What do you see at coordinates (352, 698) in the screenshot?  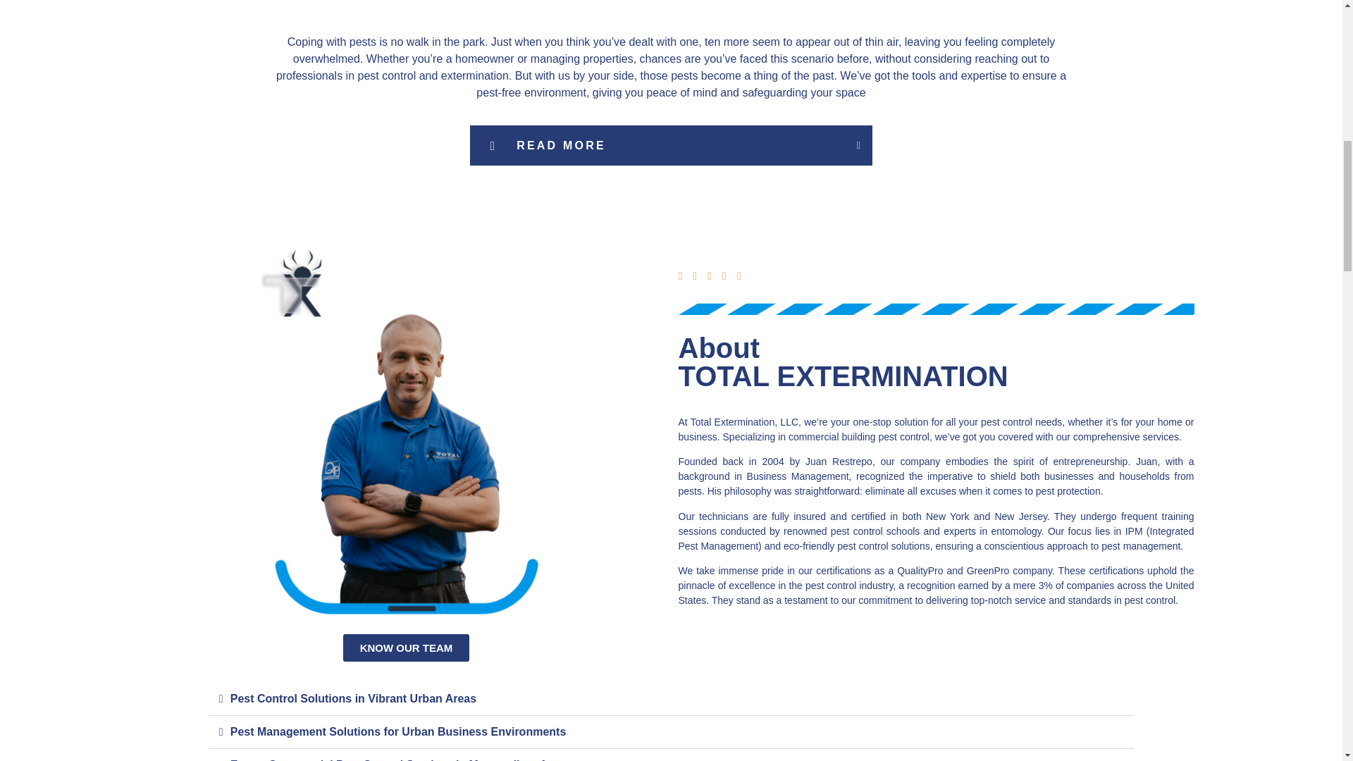 I see `Pest Control Solutions in Vibrant Urban Areas` at bounding box center [352, 698].